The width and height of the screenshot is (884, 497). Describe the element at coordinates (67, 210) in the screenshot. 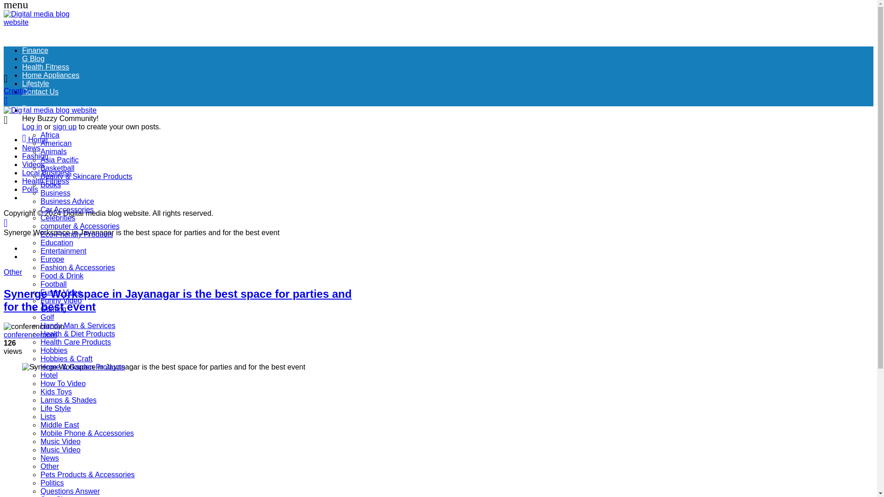

I see `Car Accessories` at that location.